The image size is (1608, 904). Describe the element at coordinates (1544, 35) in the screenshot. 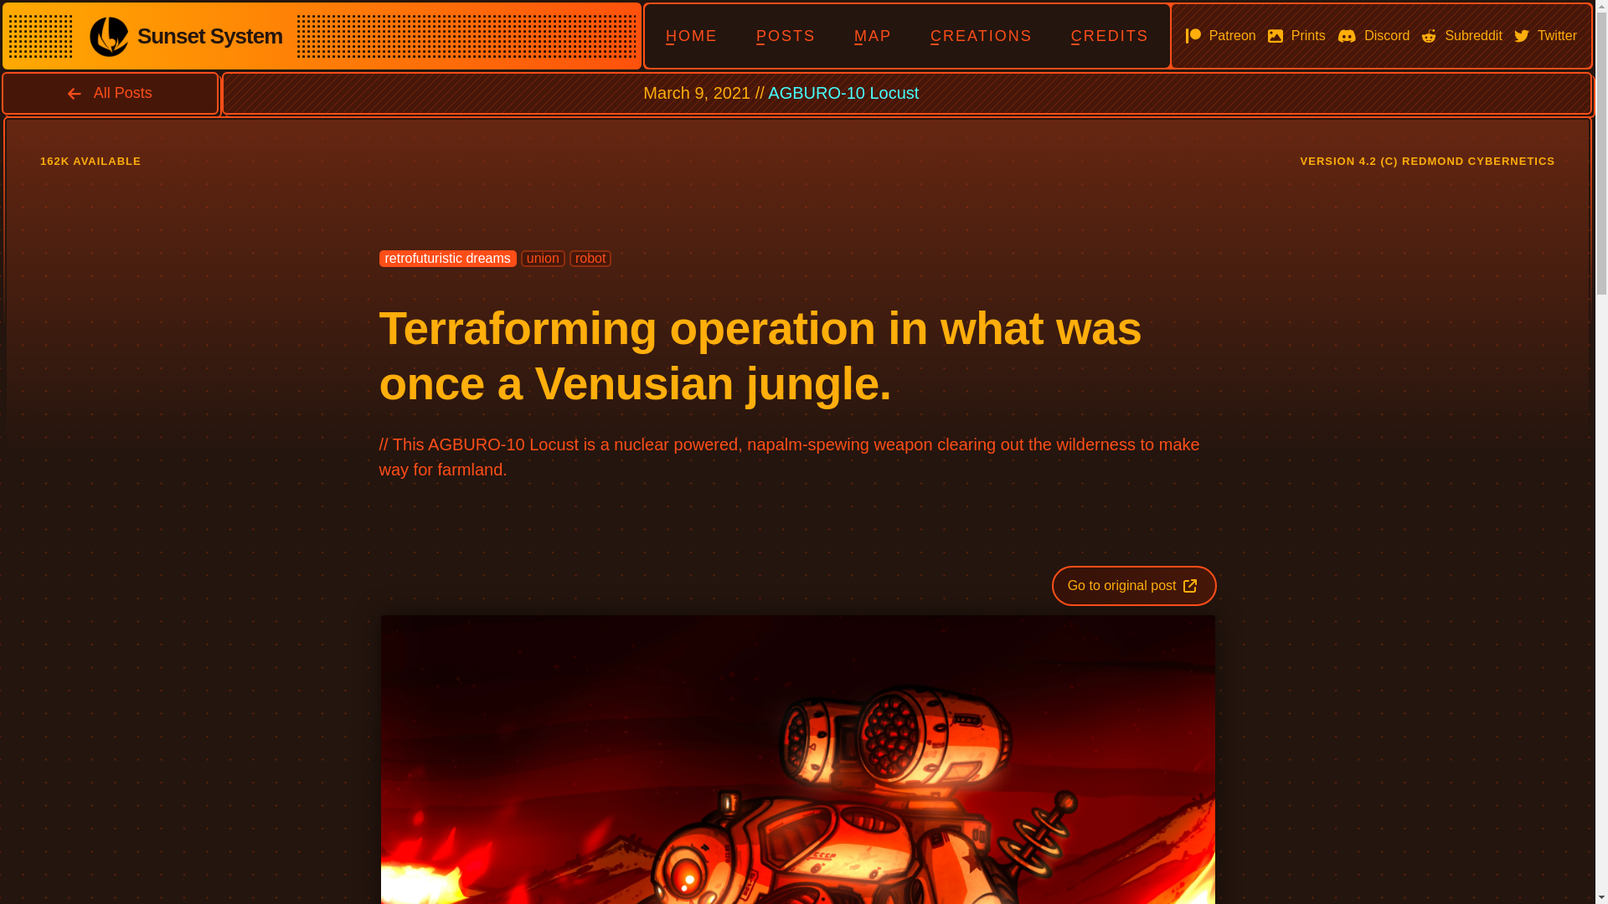

I see `Twitter` at that location.